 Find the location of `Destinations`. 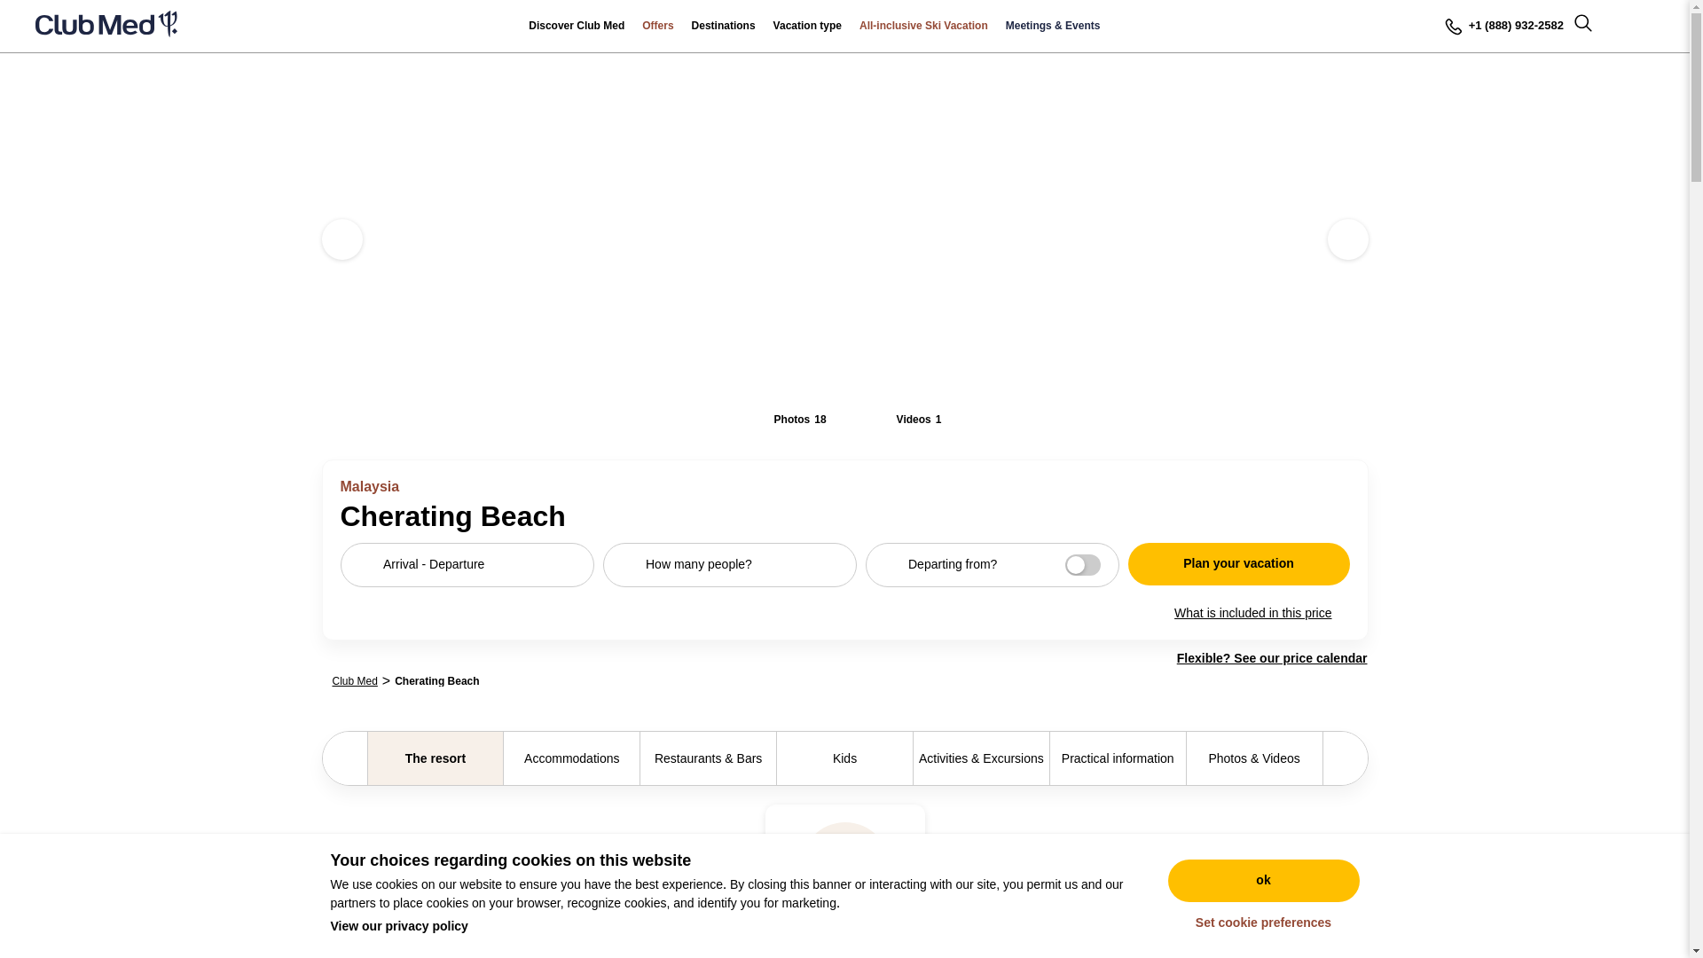

Destinations is located at coordinates (724, 27).